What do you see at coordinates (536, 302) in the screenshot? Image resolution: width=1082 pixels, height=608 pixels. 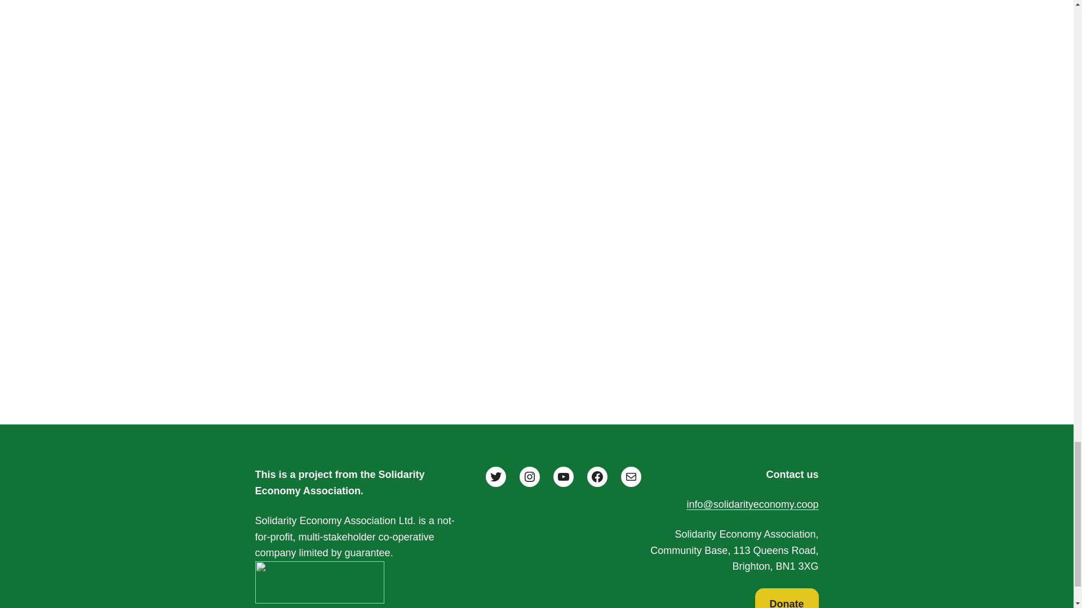 I see `Spotify Embed: The Black Panther Party` at bounding box center [536, 302].